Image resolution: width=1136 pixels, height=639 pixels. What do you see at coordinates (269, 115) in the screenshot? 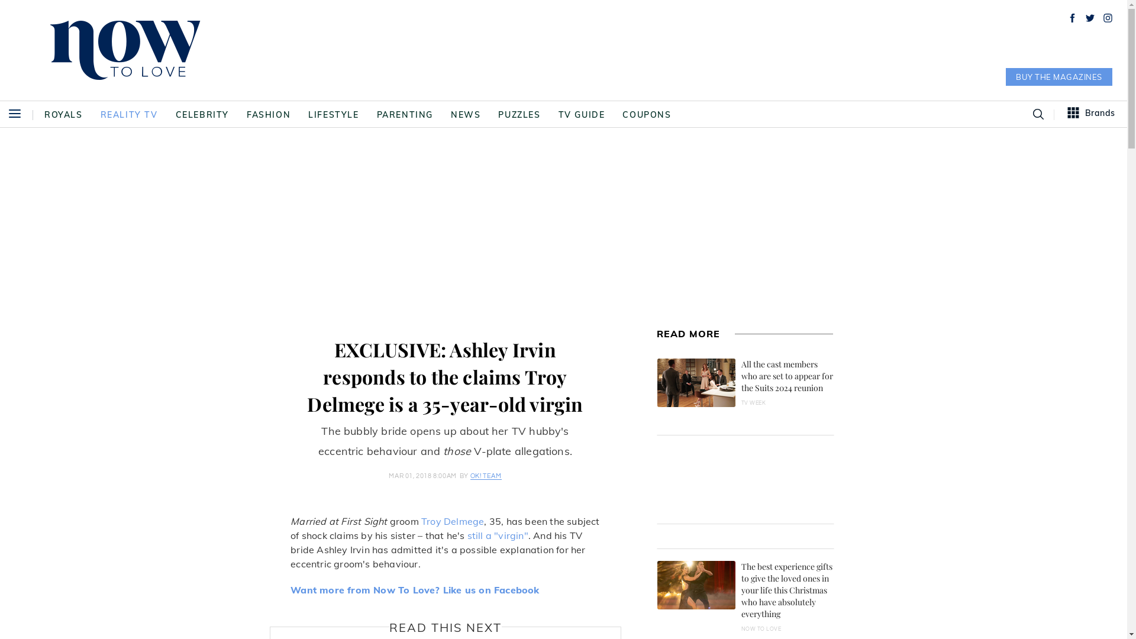
I see `FASHION` at bounding box center [269, 115].